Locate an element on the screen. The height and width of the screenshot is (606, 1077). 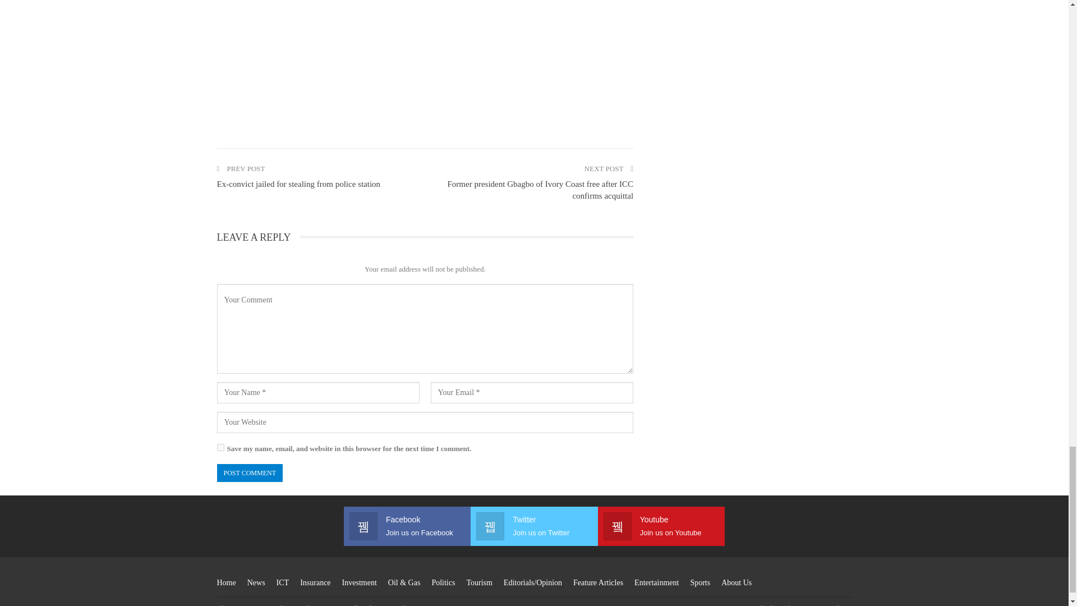
yes is located at coordinates (220, 447).